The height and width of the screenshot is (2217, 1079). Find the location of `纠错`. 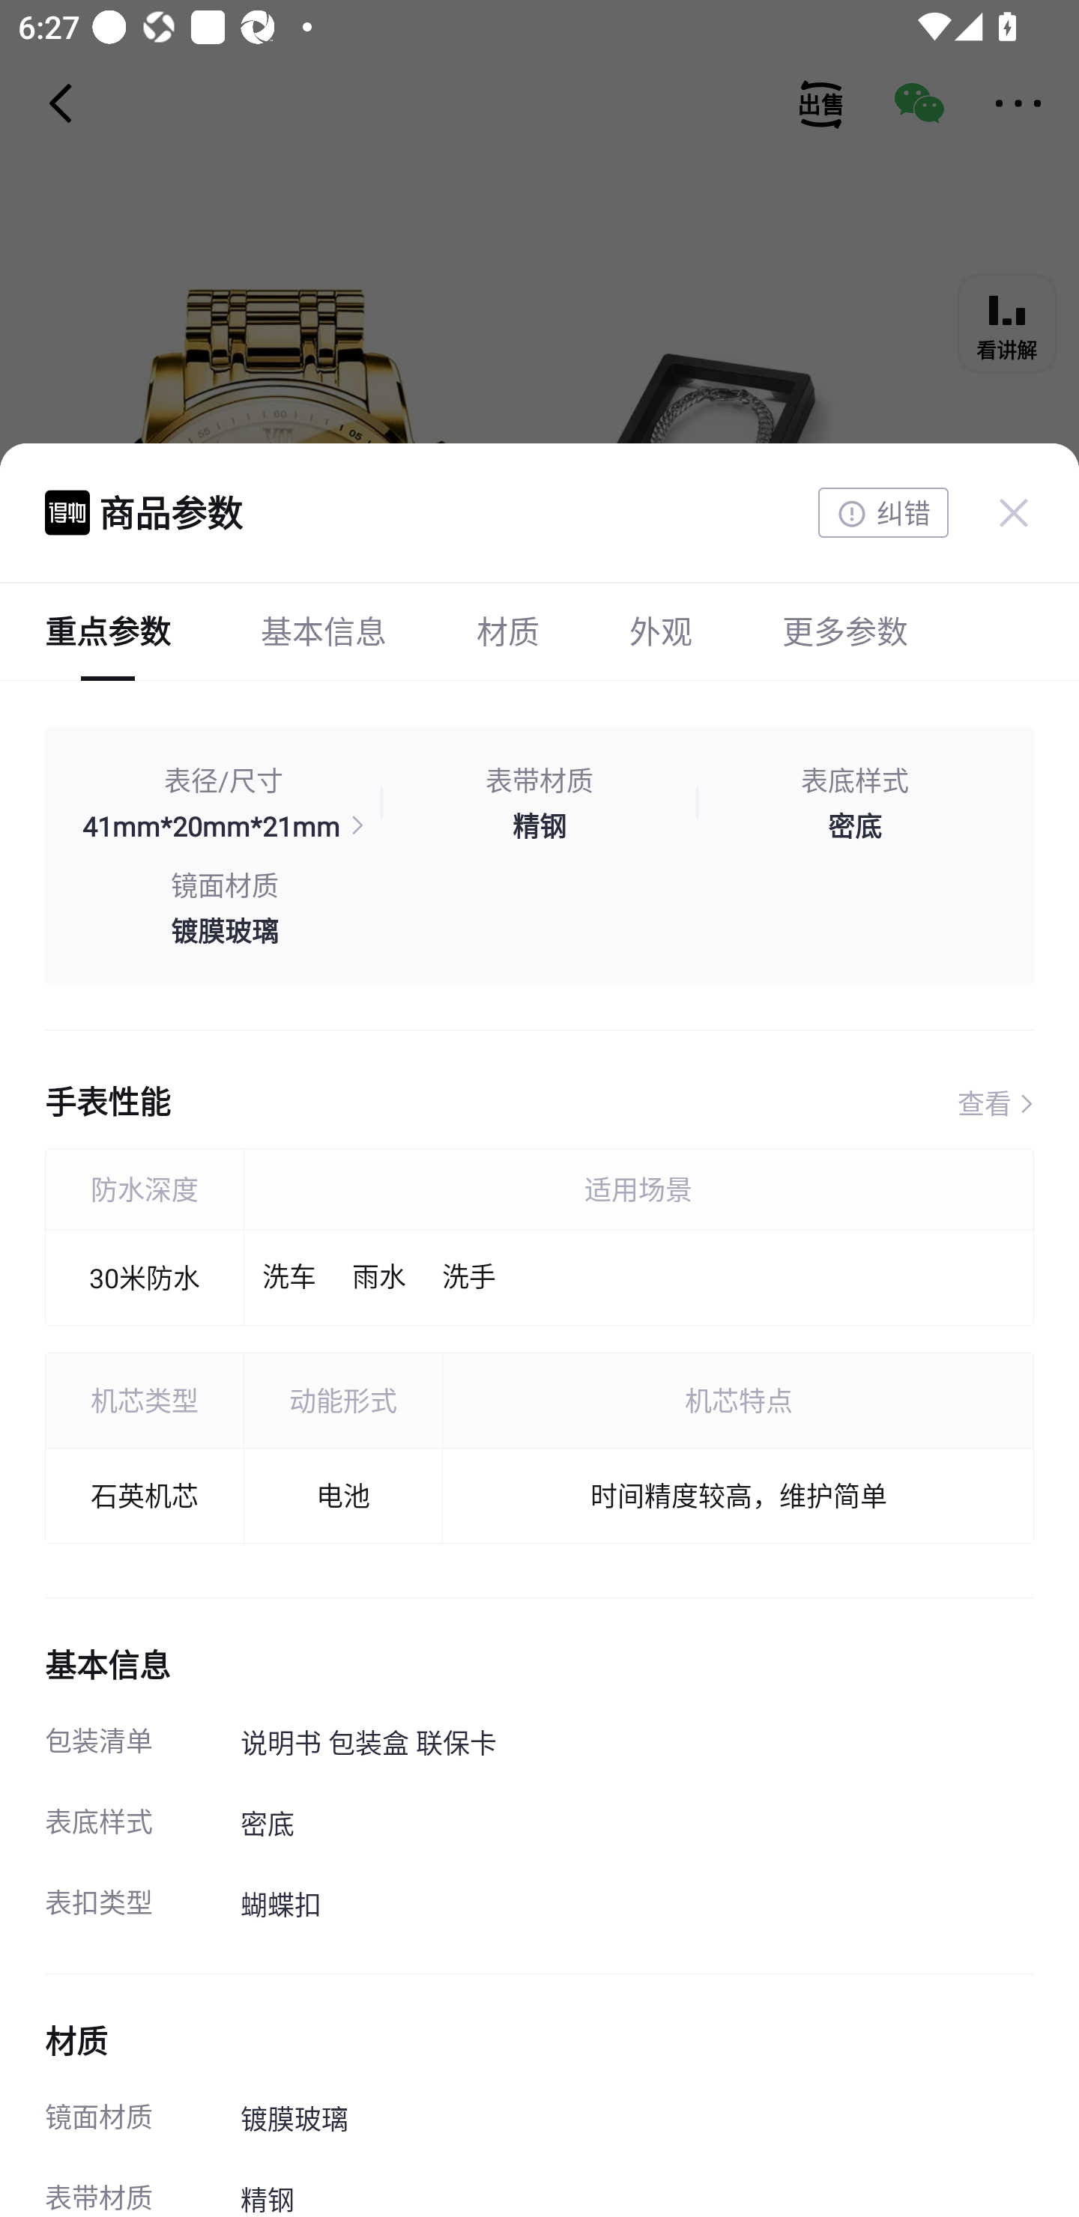

纠错 is located at coordinates (883, 513).